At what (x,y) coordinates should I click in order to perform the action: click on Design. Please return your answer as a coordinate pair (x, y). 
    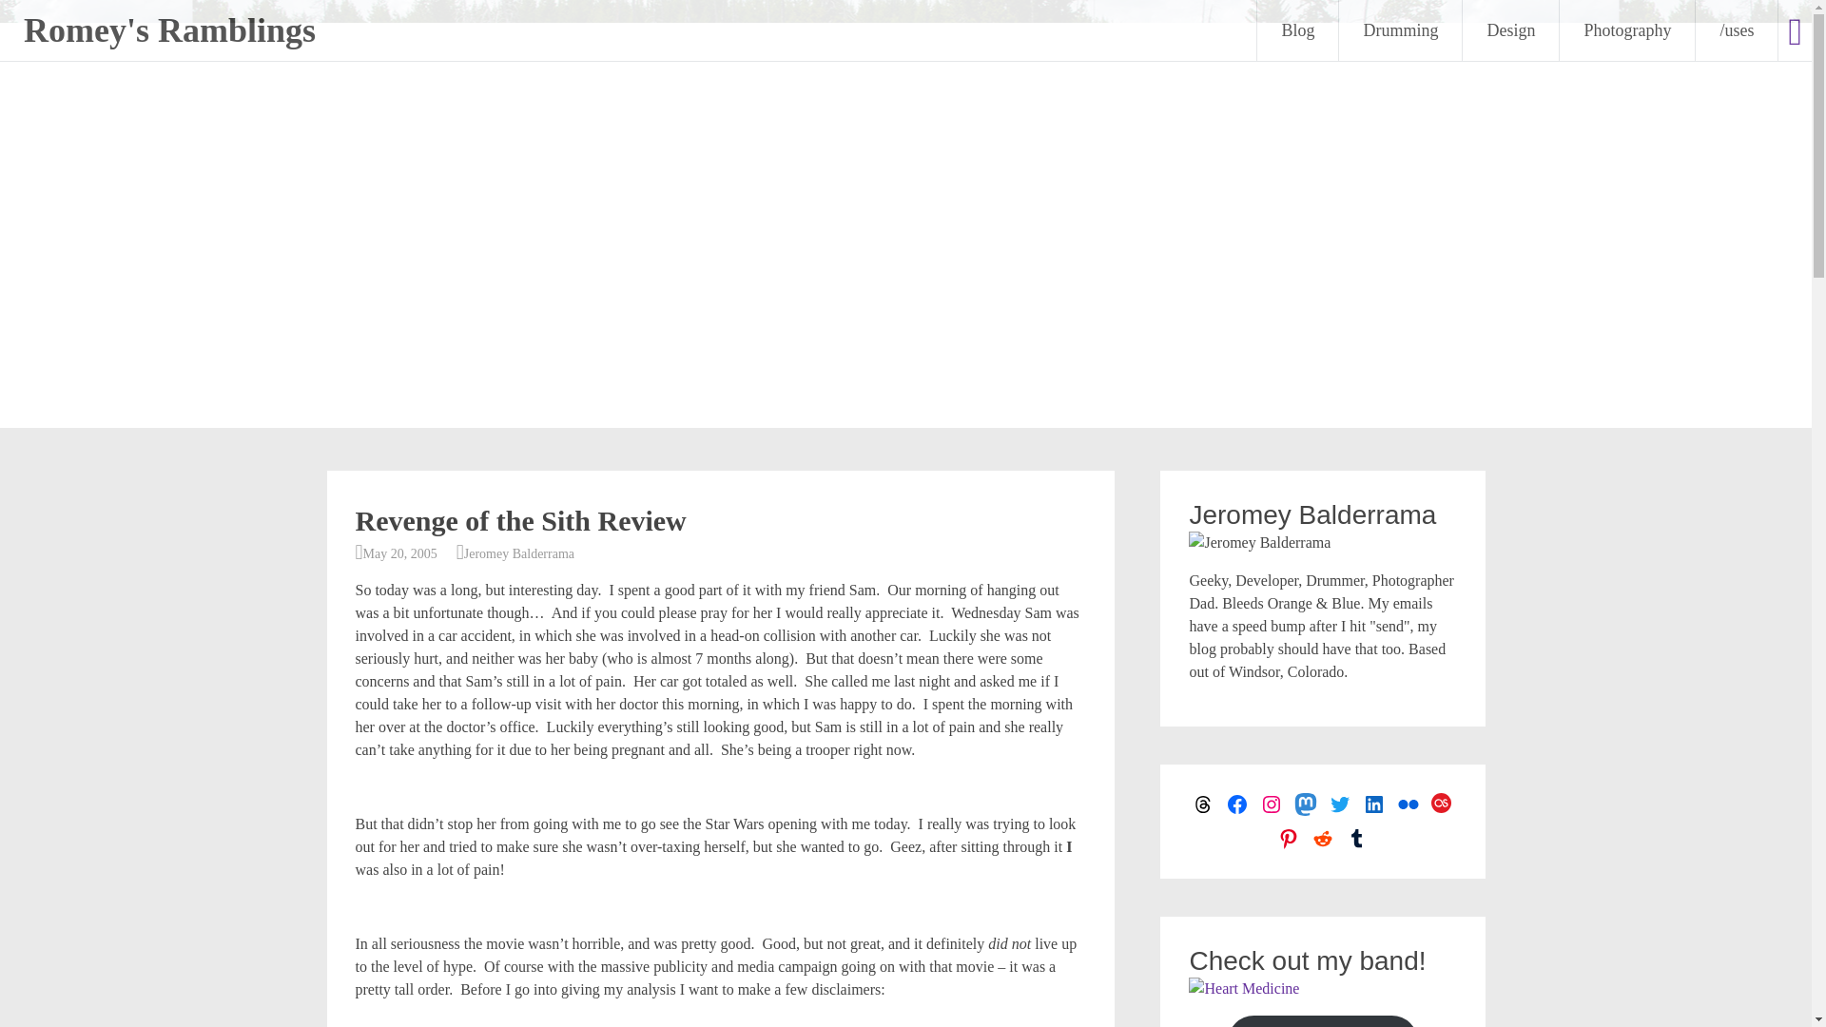
    Looking at the image, I should click on (1510, 30).